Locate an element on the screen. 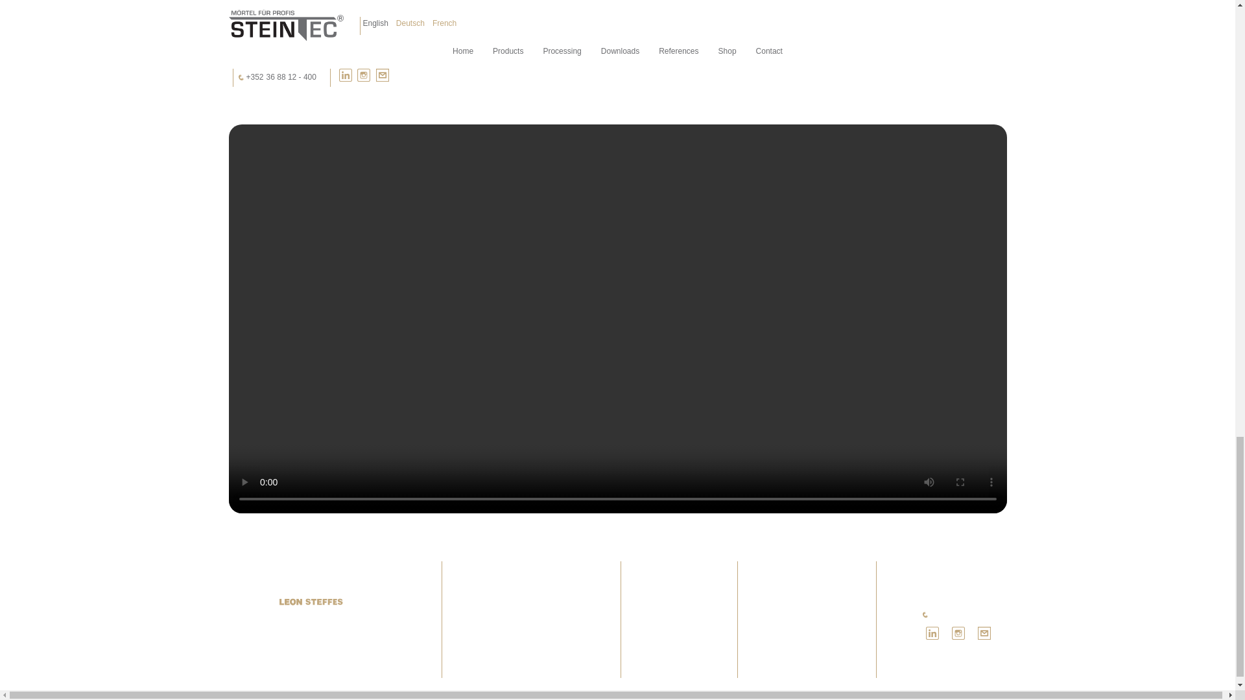 This screenshot has width=1245, height=700. Products is located at coordinates (489, 566).